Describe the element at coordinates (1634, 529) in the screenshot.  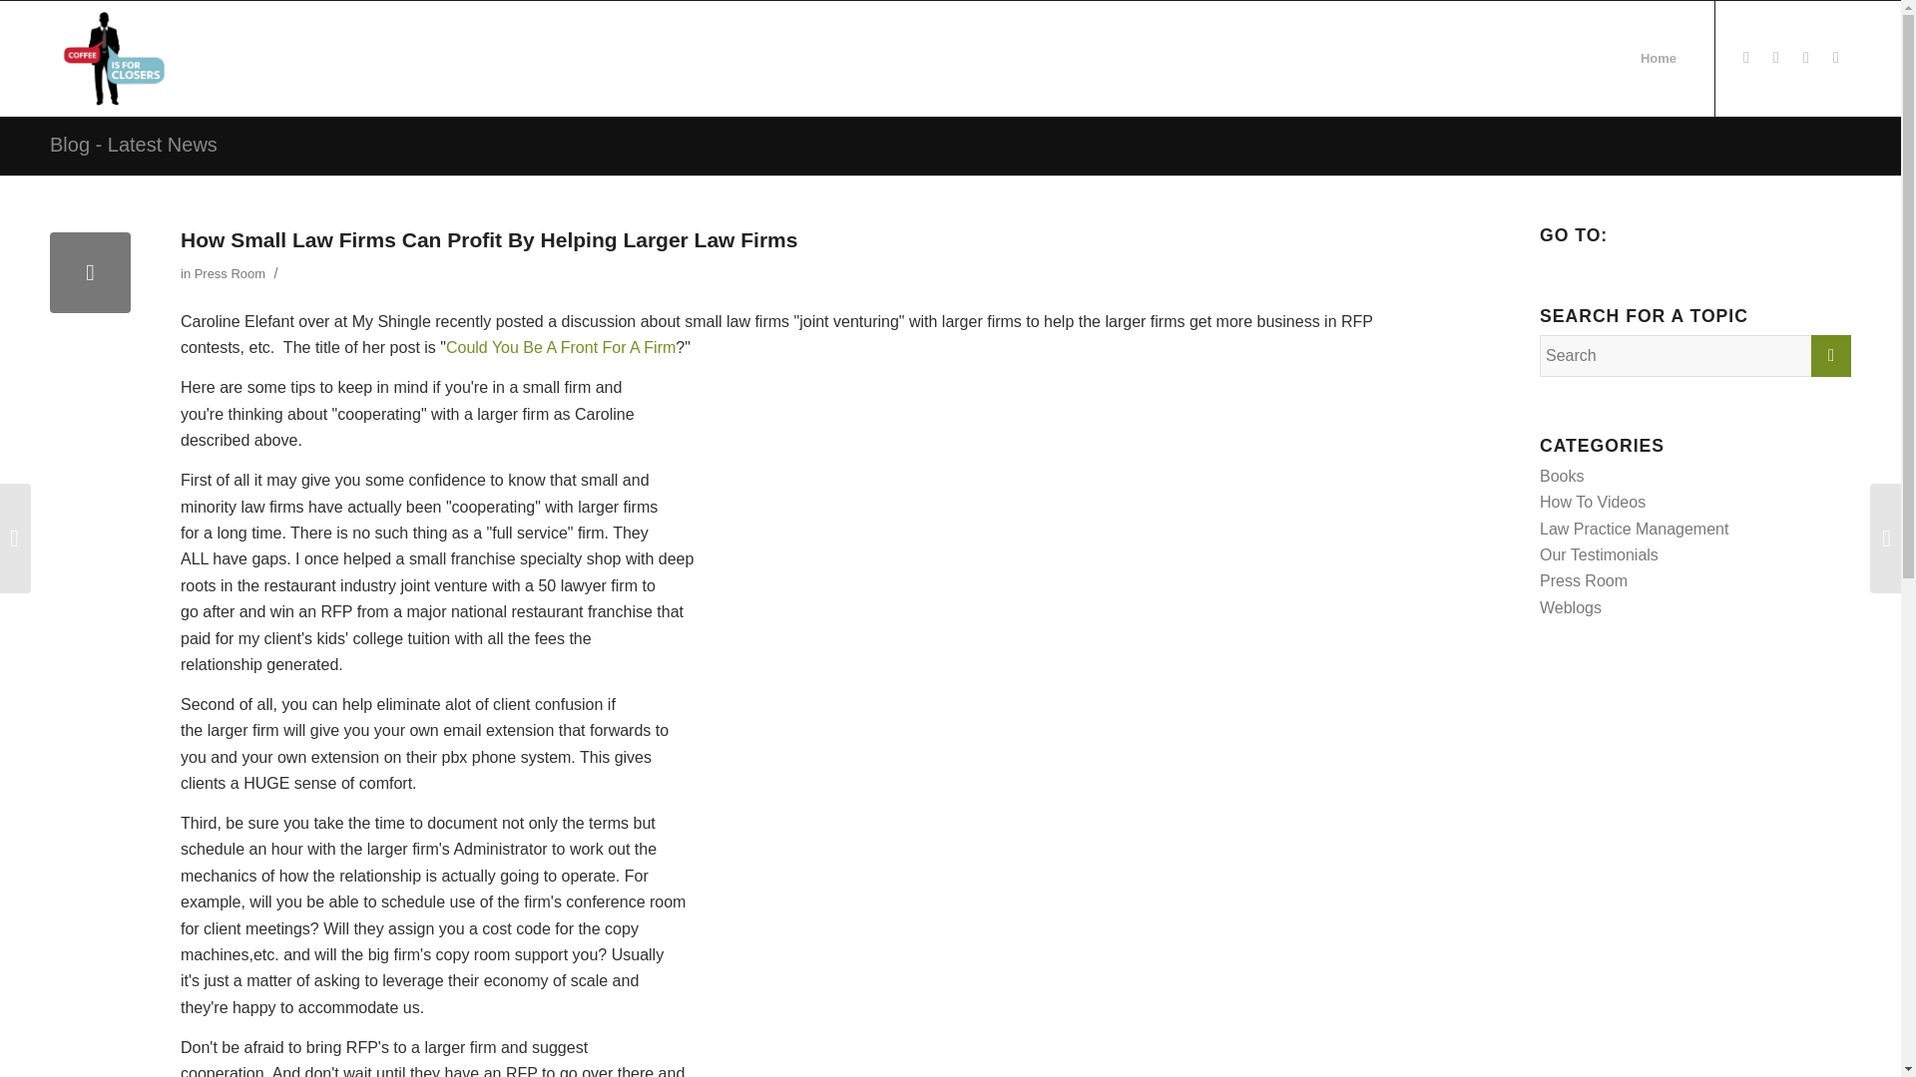
I see `Law Practice Management` at that location.